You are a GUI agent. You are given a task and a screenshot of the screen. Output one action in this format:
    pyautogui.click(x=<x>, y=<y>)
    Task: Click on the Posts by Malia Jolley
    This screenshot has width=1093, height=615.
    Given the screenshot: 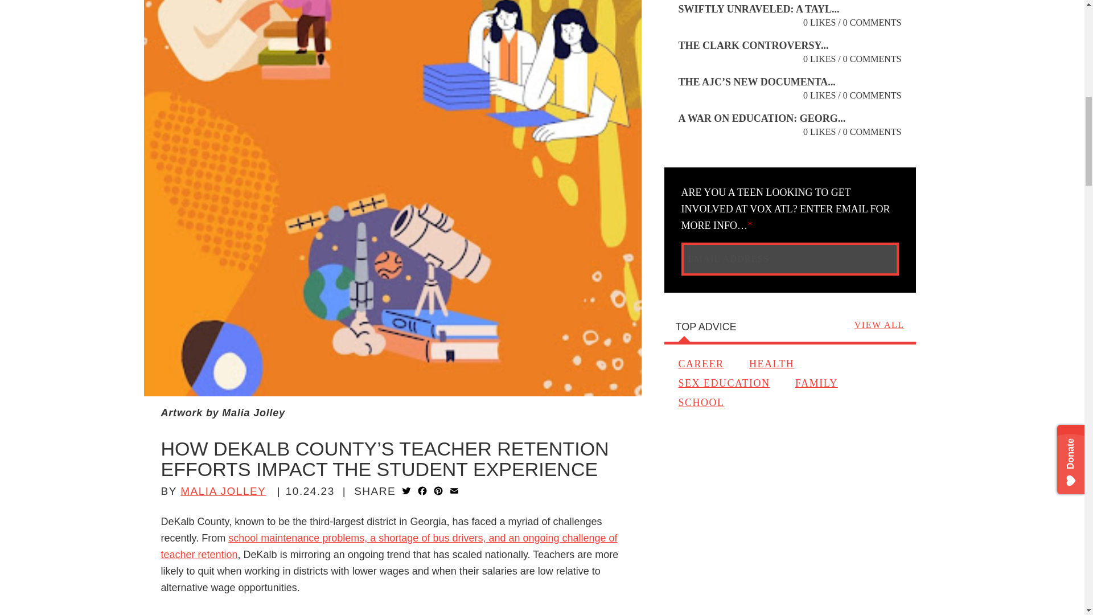 What is the action you would take?
    pyautogui.click(x=223, y=491)
    